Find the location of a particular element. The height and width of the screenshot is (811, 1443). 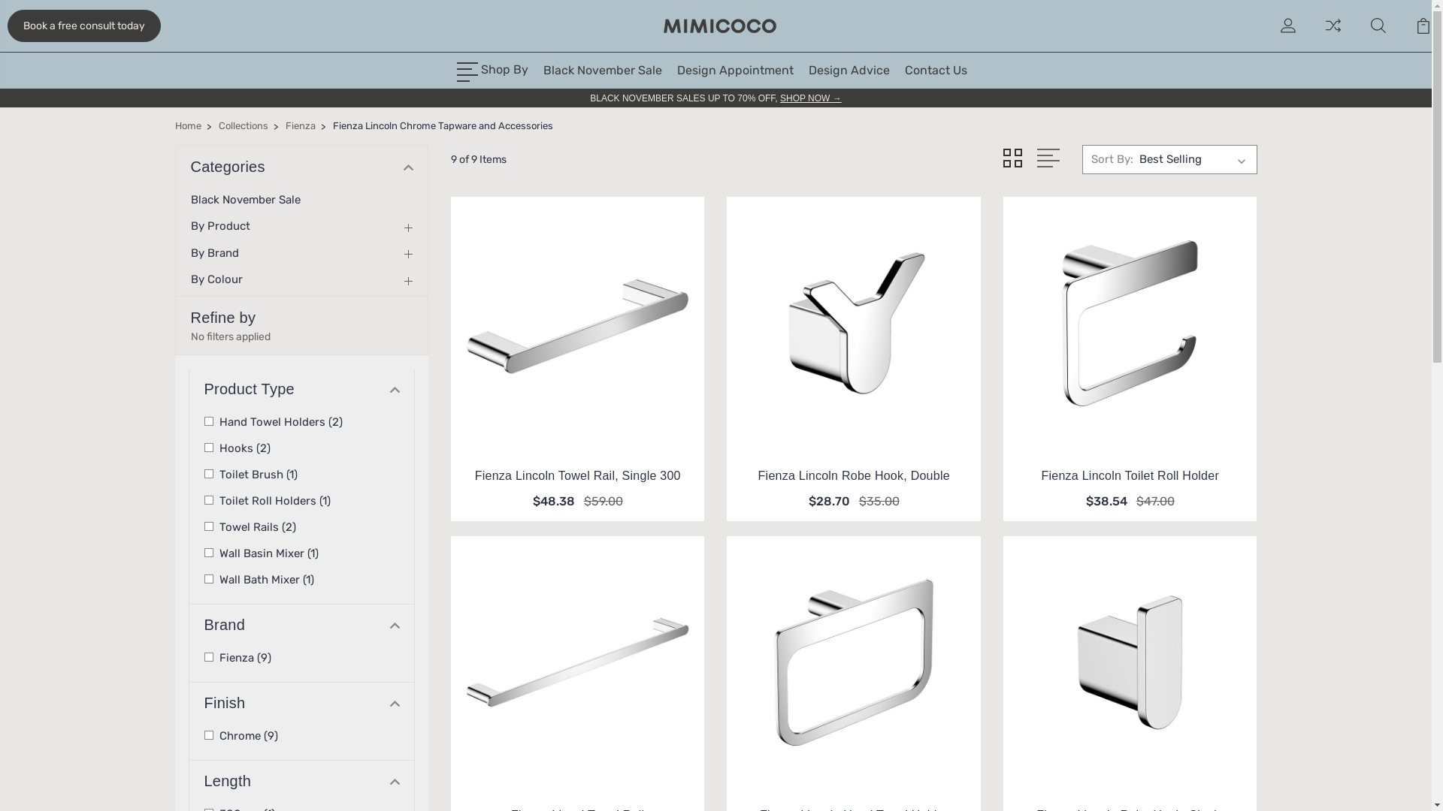

Black November Sale is located at coordinates (603, 71).